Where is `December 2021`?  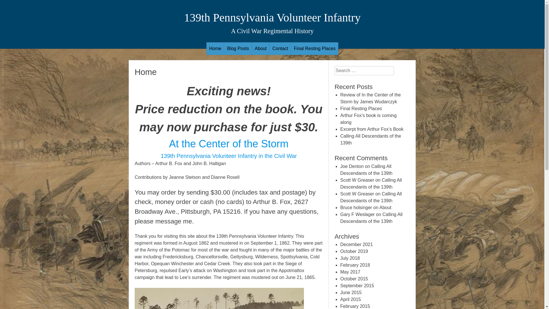
December 2021 is located at coordinates (357, 244).